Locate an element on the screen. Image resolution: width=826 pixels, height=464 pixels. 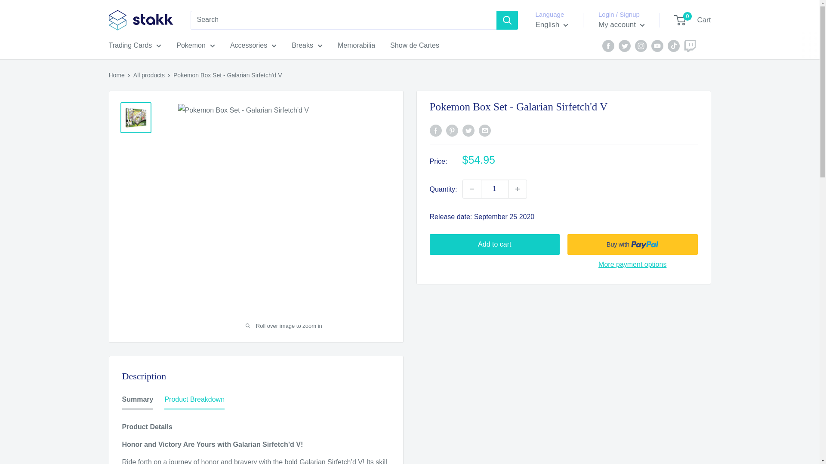
Increase quantity by 1 is located at coordinates (518, 189).